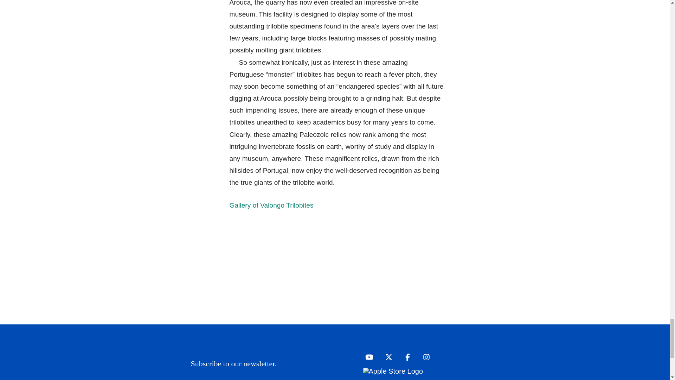  What do you see at coordinates (387, 357) in the screenshot?
I see `Twitter Profile` at bounding box center [387, 357].